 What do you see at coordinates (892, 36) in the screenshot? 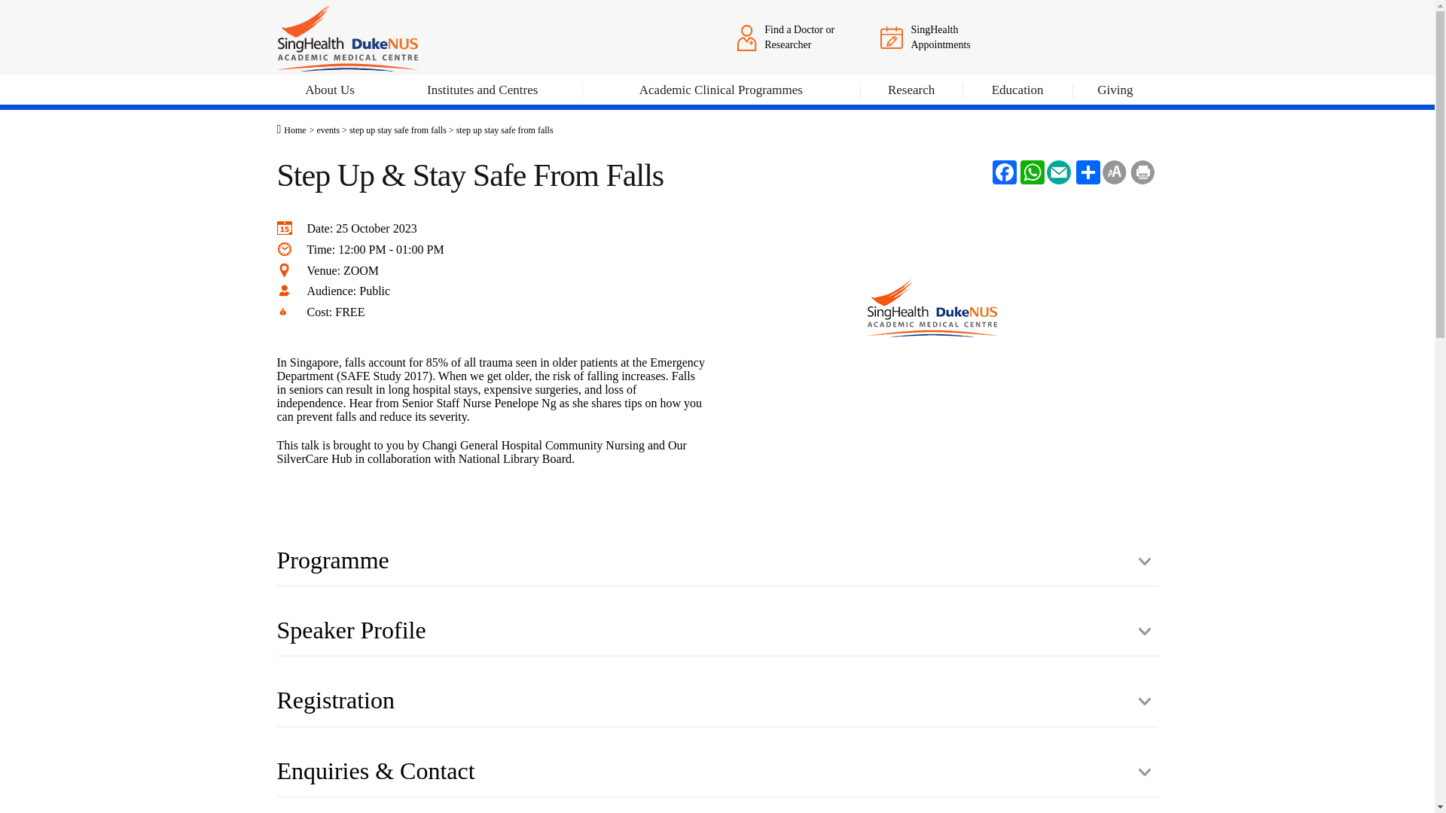
I see `SingHealth Appointments` at bounding box center [892, 36].